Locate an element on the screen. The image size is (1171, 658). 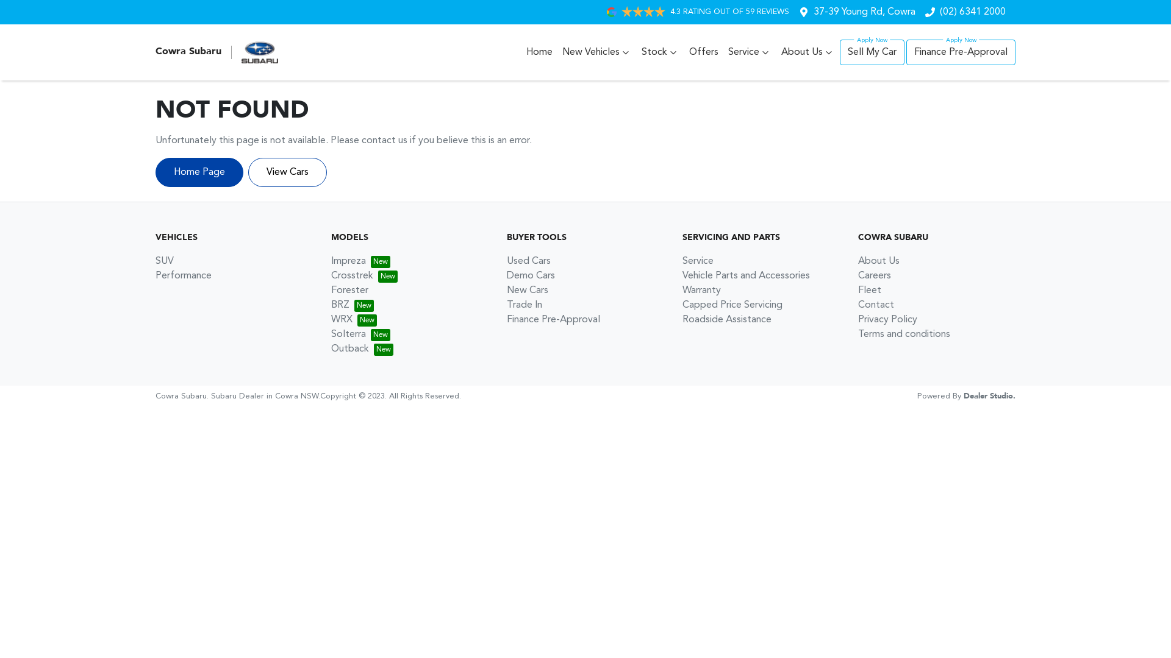
SUV is located at coordinates (165, 261).